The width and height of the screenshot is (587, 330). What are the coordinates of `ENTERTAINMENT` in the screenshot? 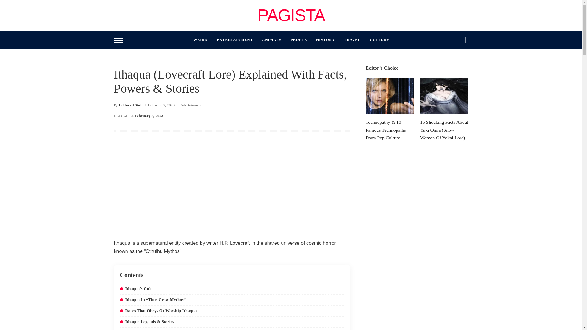 It's located at (235, 40).